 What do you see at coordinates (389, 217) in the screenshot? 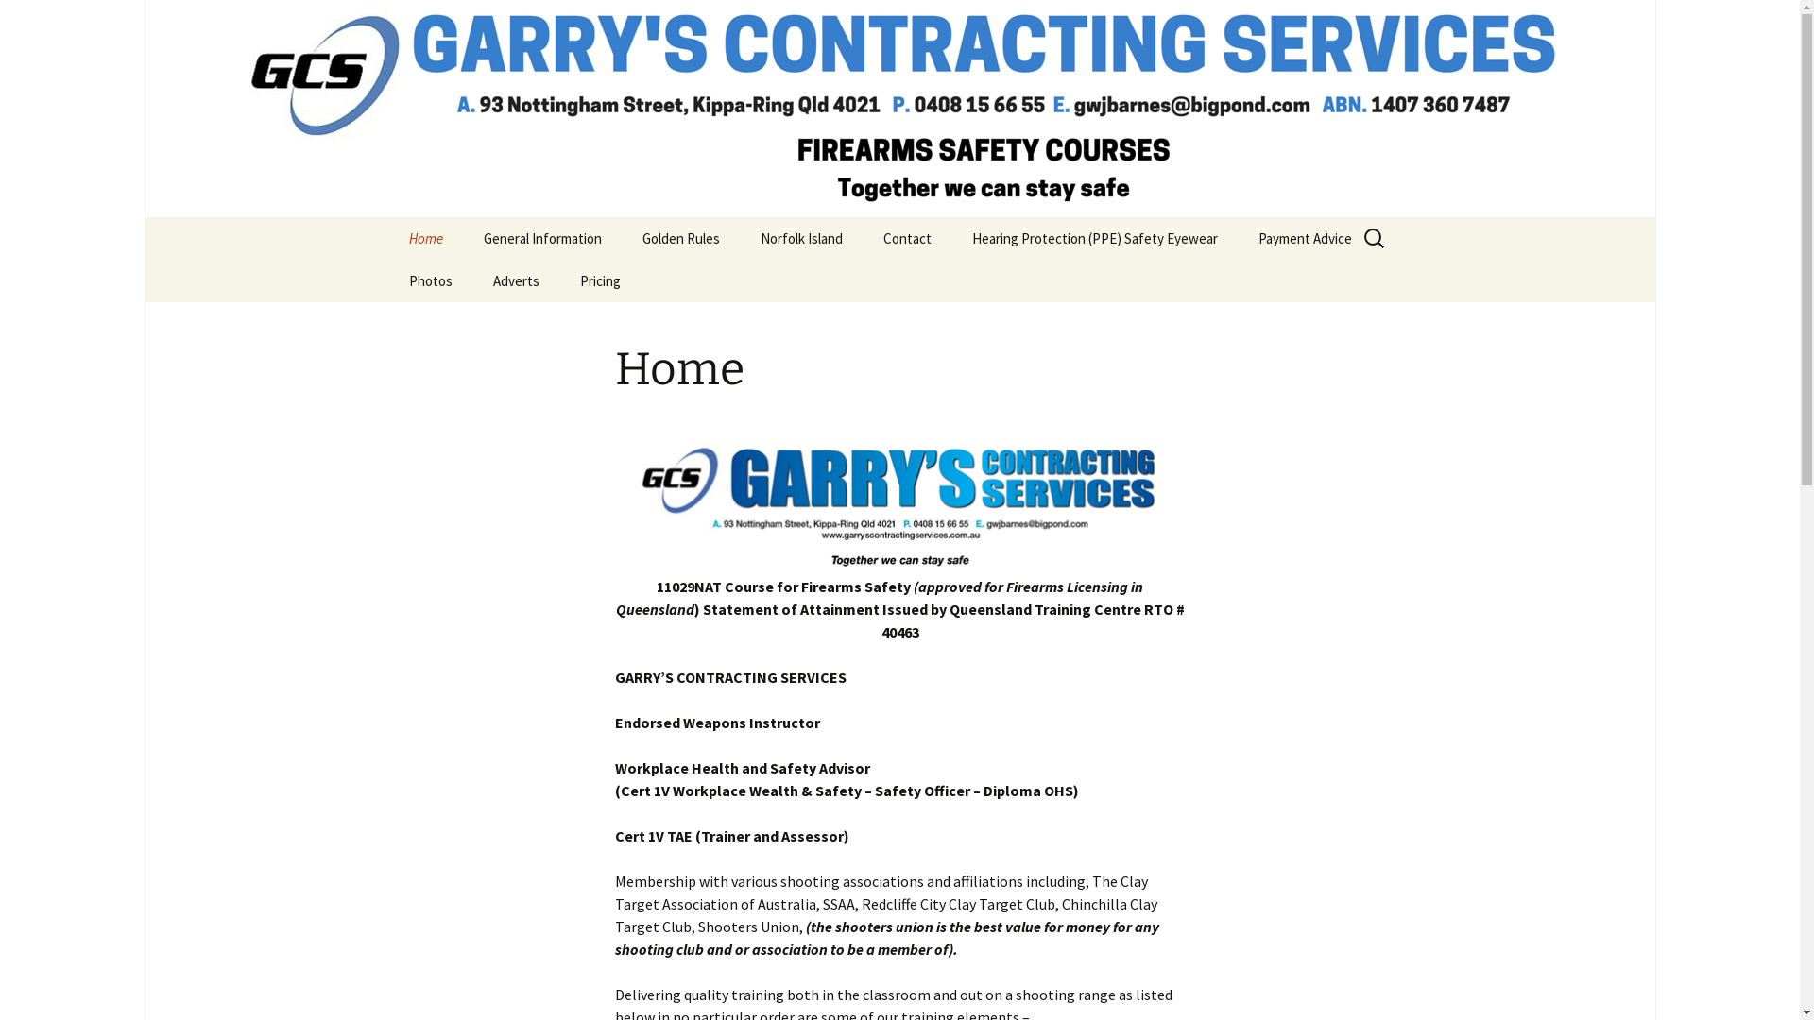
I see `Skip to content` at bounding box center [389, 217].